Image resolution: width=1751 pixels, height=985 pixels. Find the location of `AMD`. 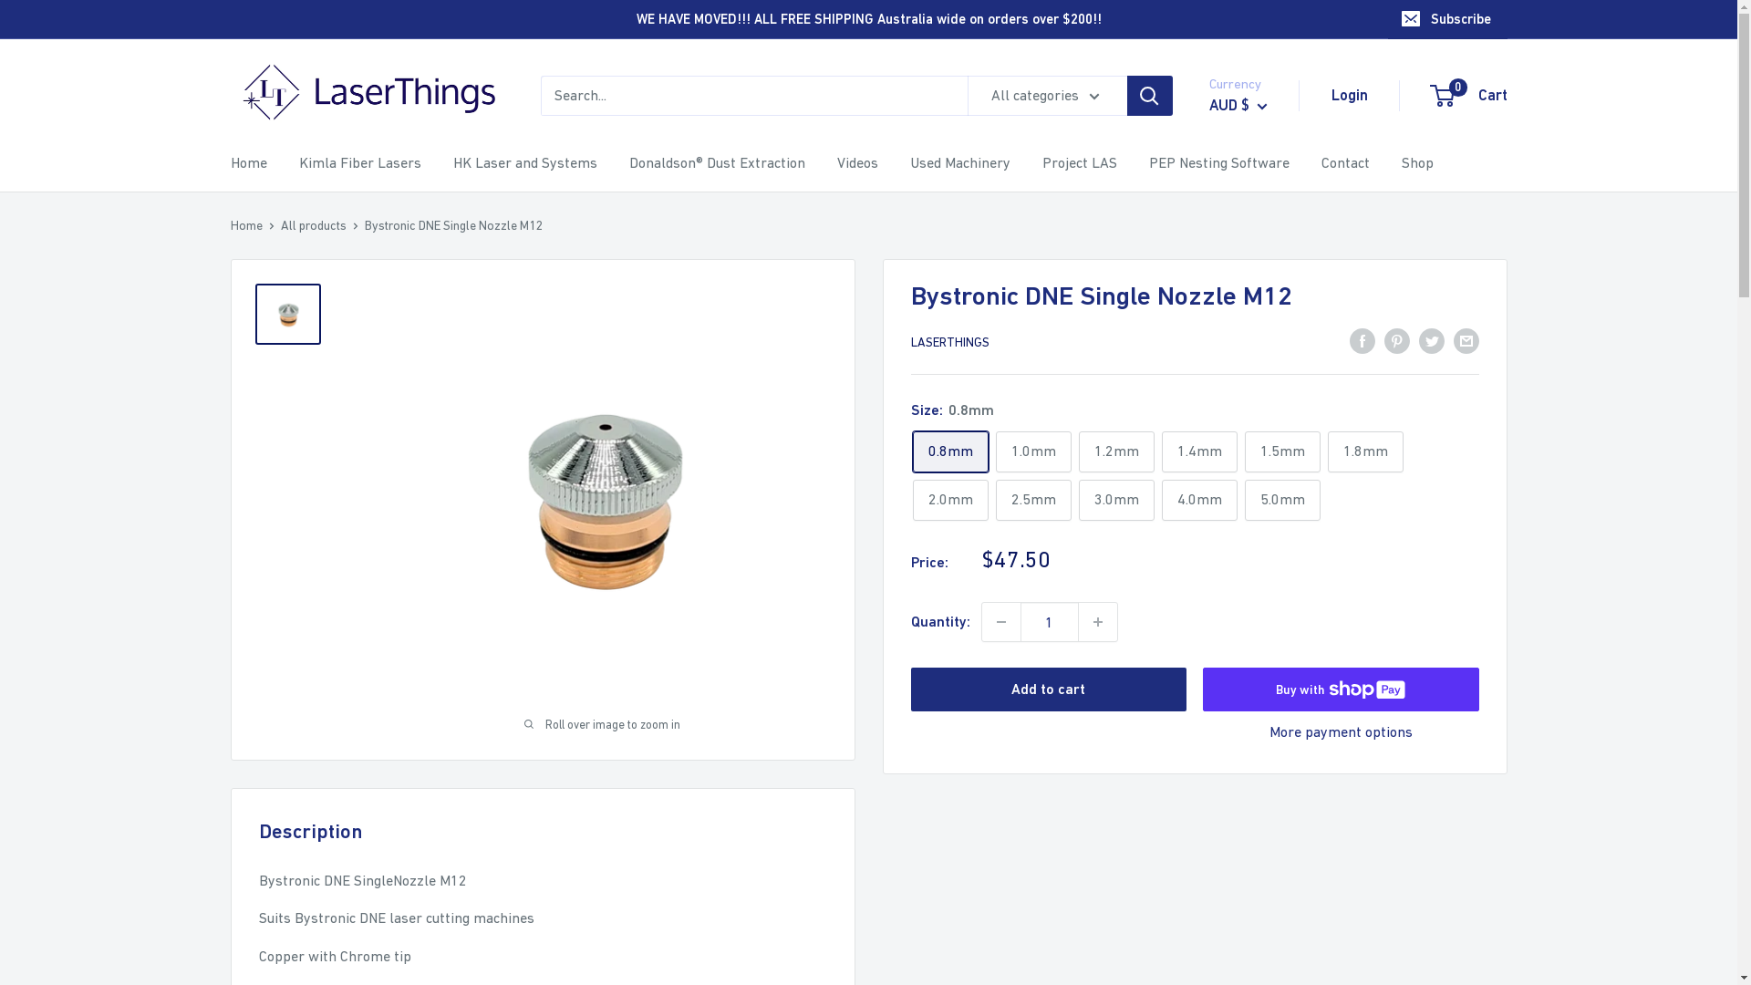

AMD is located at coordinates (1266, 402).